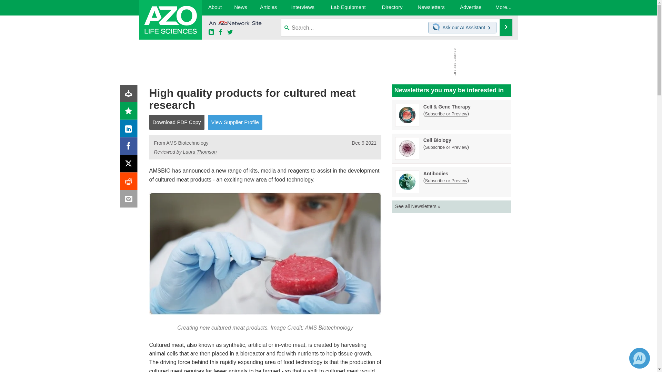 This screenshot has height=372, width=662. What do you see at coordinates (431, 8) in the screenshot?
I see `Newsletters` at bounding box center [431, 8].